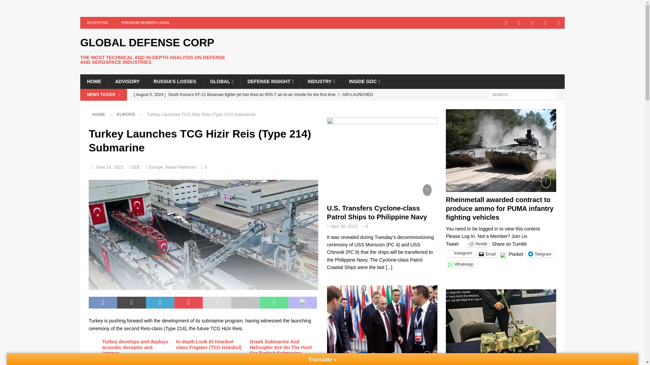 The image size is (650, 365). I want to click on Share on Facebook, so click(103, 303).